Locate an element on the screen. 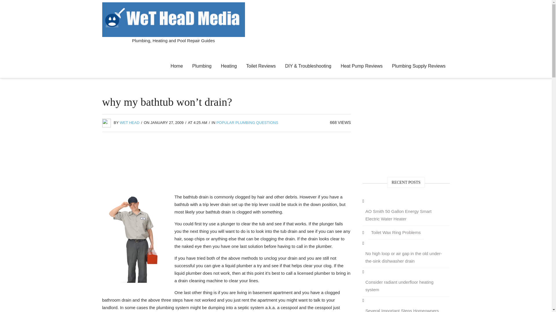  WET HEAD is located at coordinates (129, 122).